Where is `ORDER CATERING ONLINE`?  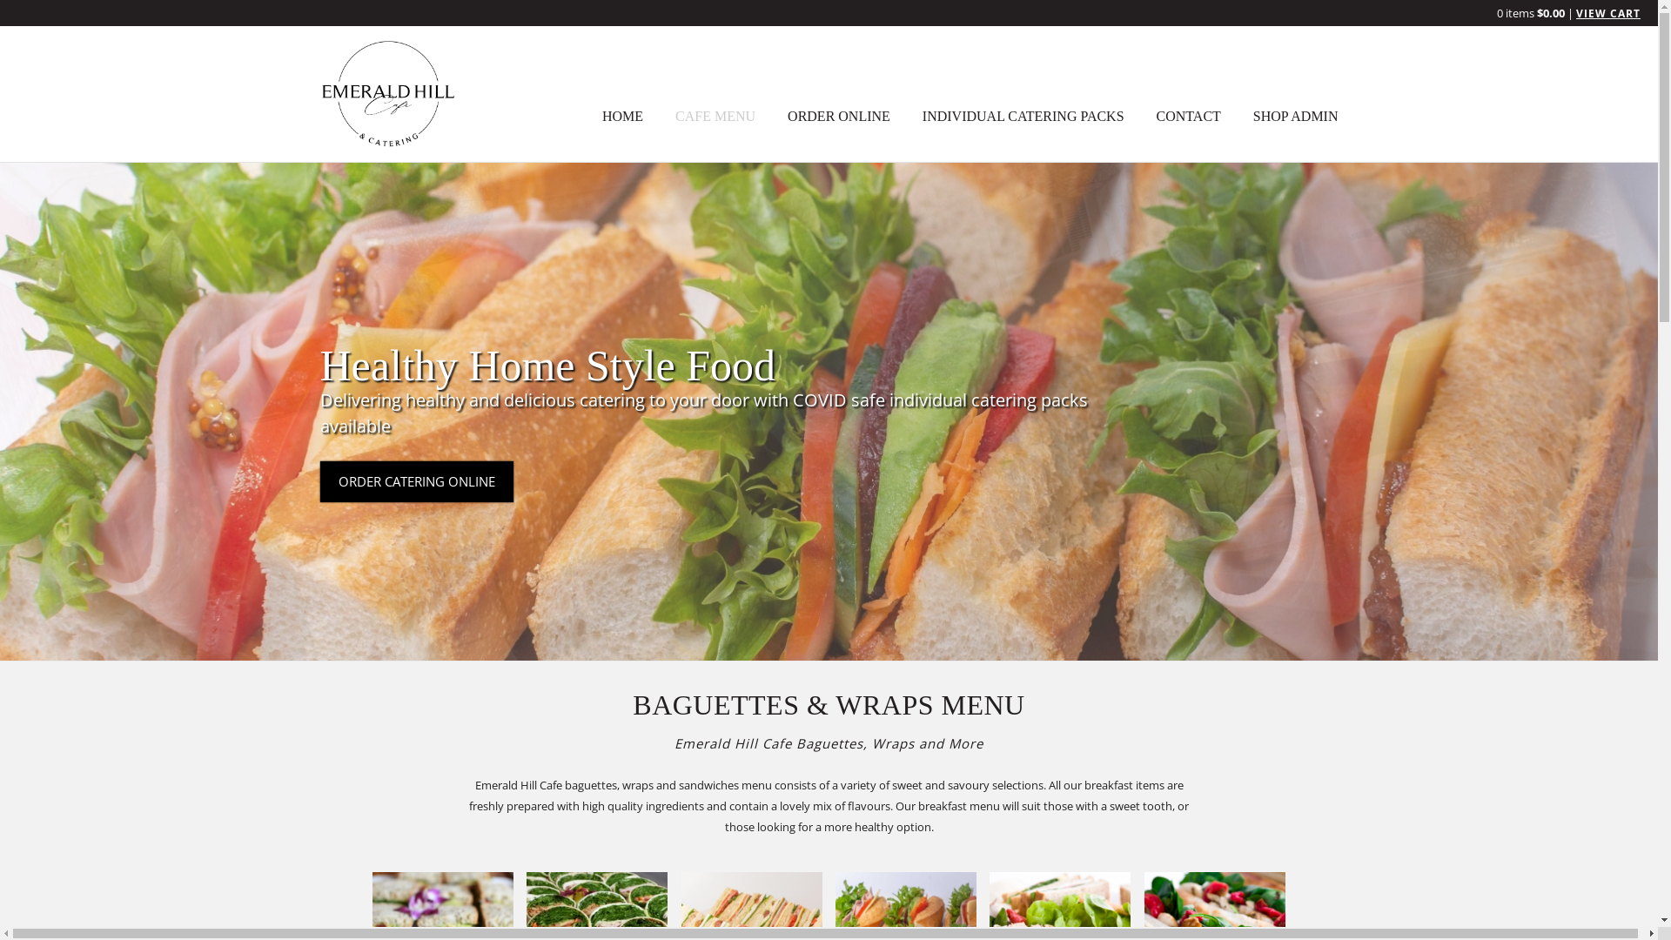 ORDER CATERING ONLINE is located at coordinates (417, 482).